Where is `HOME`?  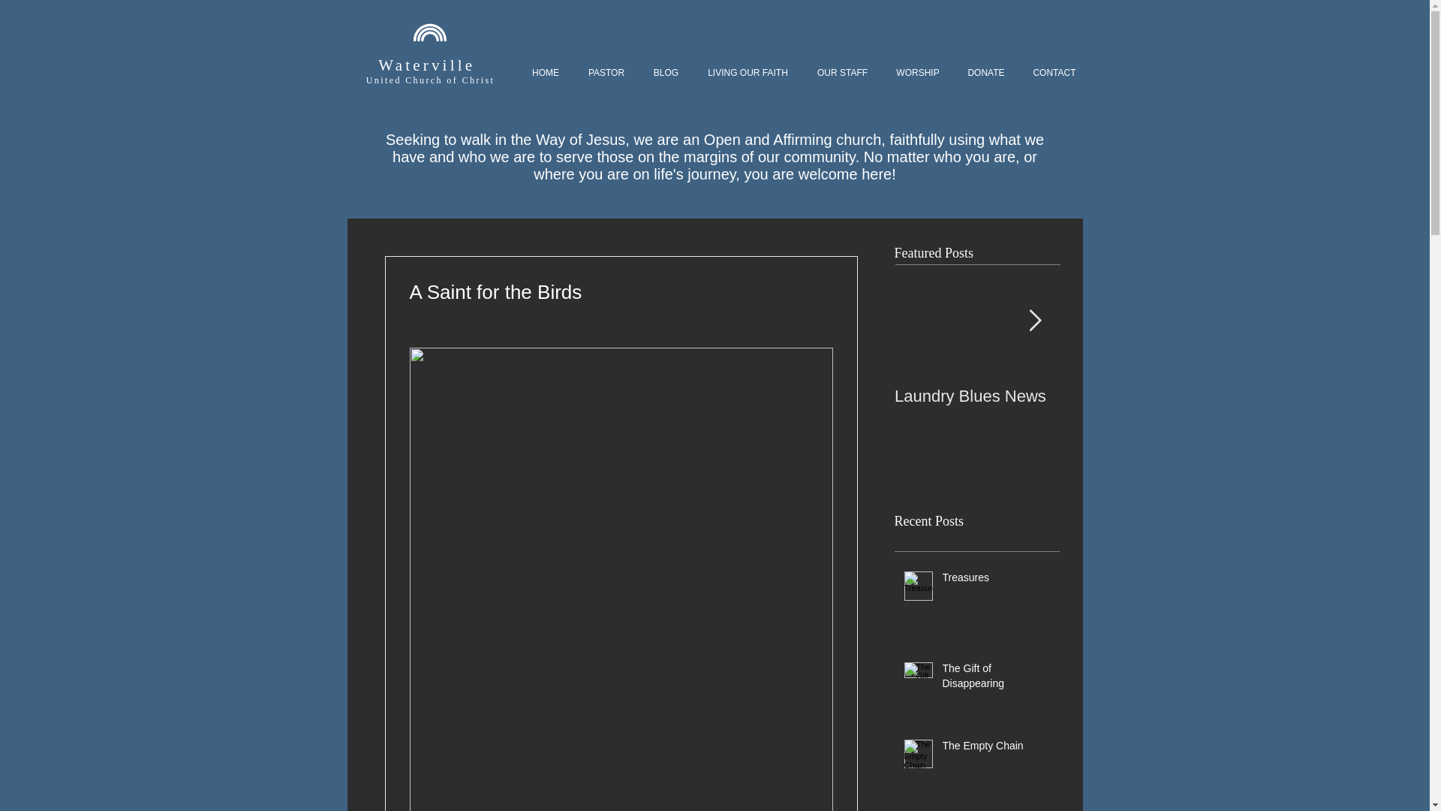 HOME is located at coordinates (545, 74).